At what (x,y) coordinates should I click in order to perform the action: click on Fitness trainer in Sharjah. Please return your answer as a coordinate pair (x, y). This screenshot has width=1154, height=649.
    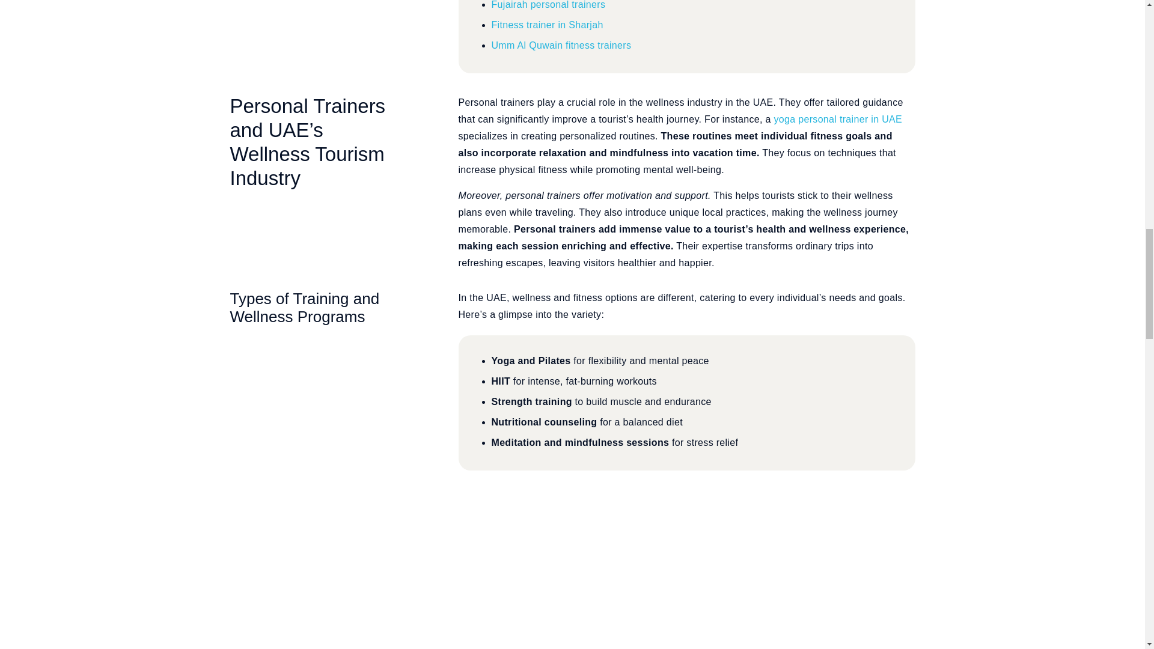
    Looking at the image, I should click on (547, 25).